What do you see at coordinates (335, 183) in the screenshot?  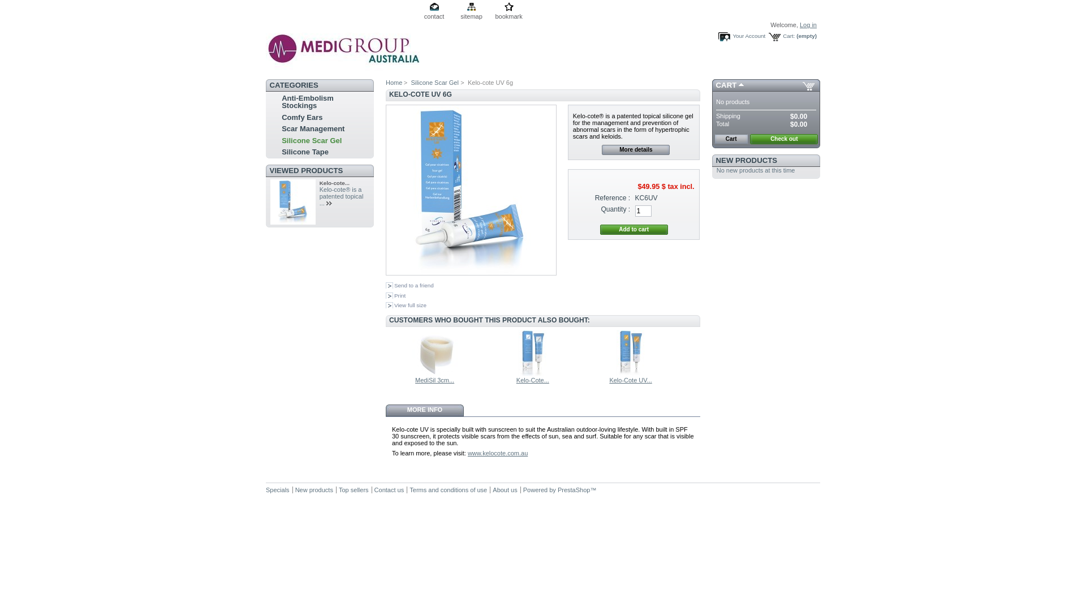 I see `Kelo-cote...` at bounding box center [335, 183].